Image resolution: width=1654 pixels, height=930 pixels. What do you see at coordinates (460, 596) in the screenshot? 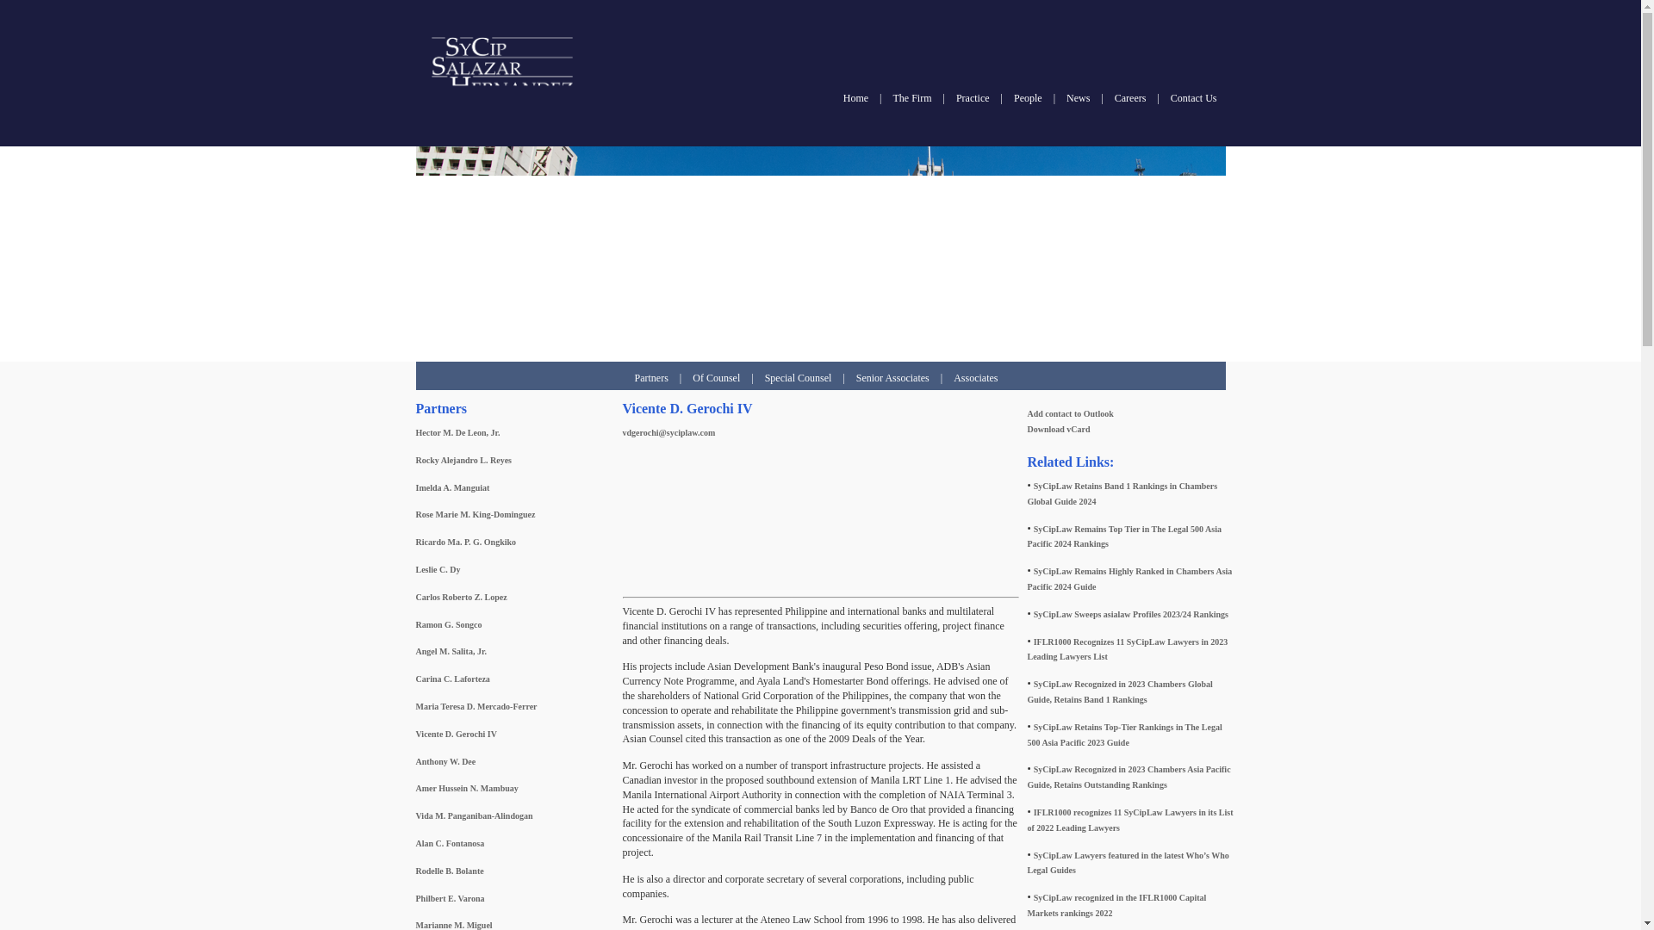
I see `Carlos Roberto Z. Lopez` at bounding box center [460, 596].